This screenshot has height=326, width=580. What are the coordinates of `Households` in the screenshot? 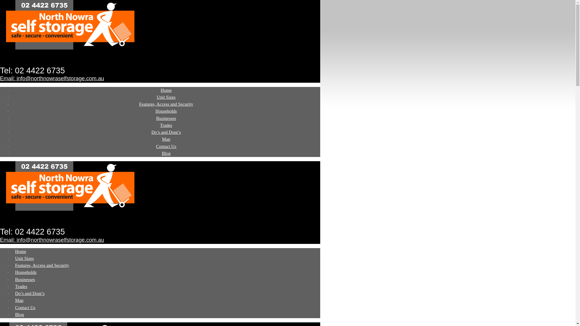 It's located at (166, 111).